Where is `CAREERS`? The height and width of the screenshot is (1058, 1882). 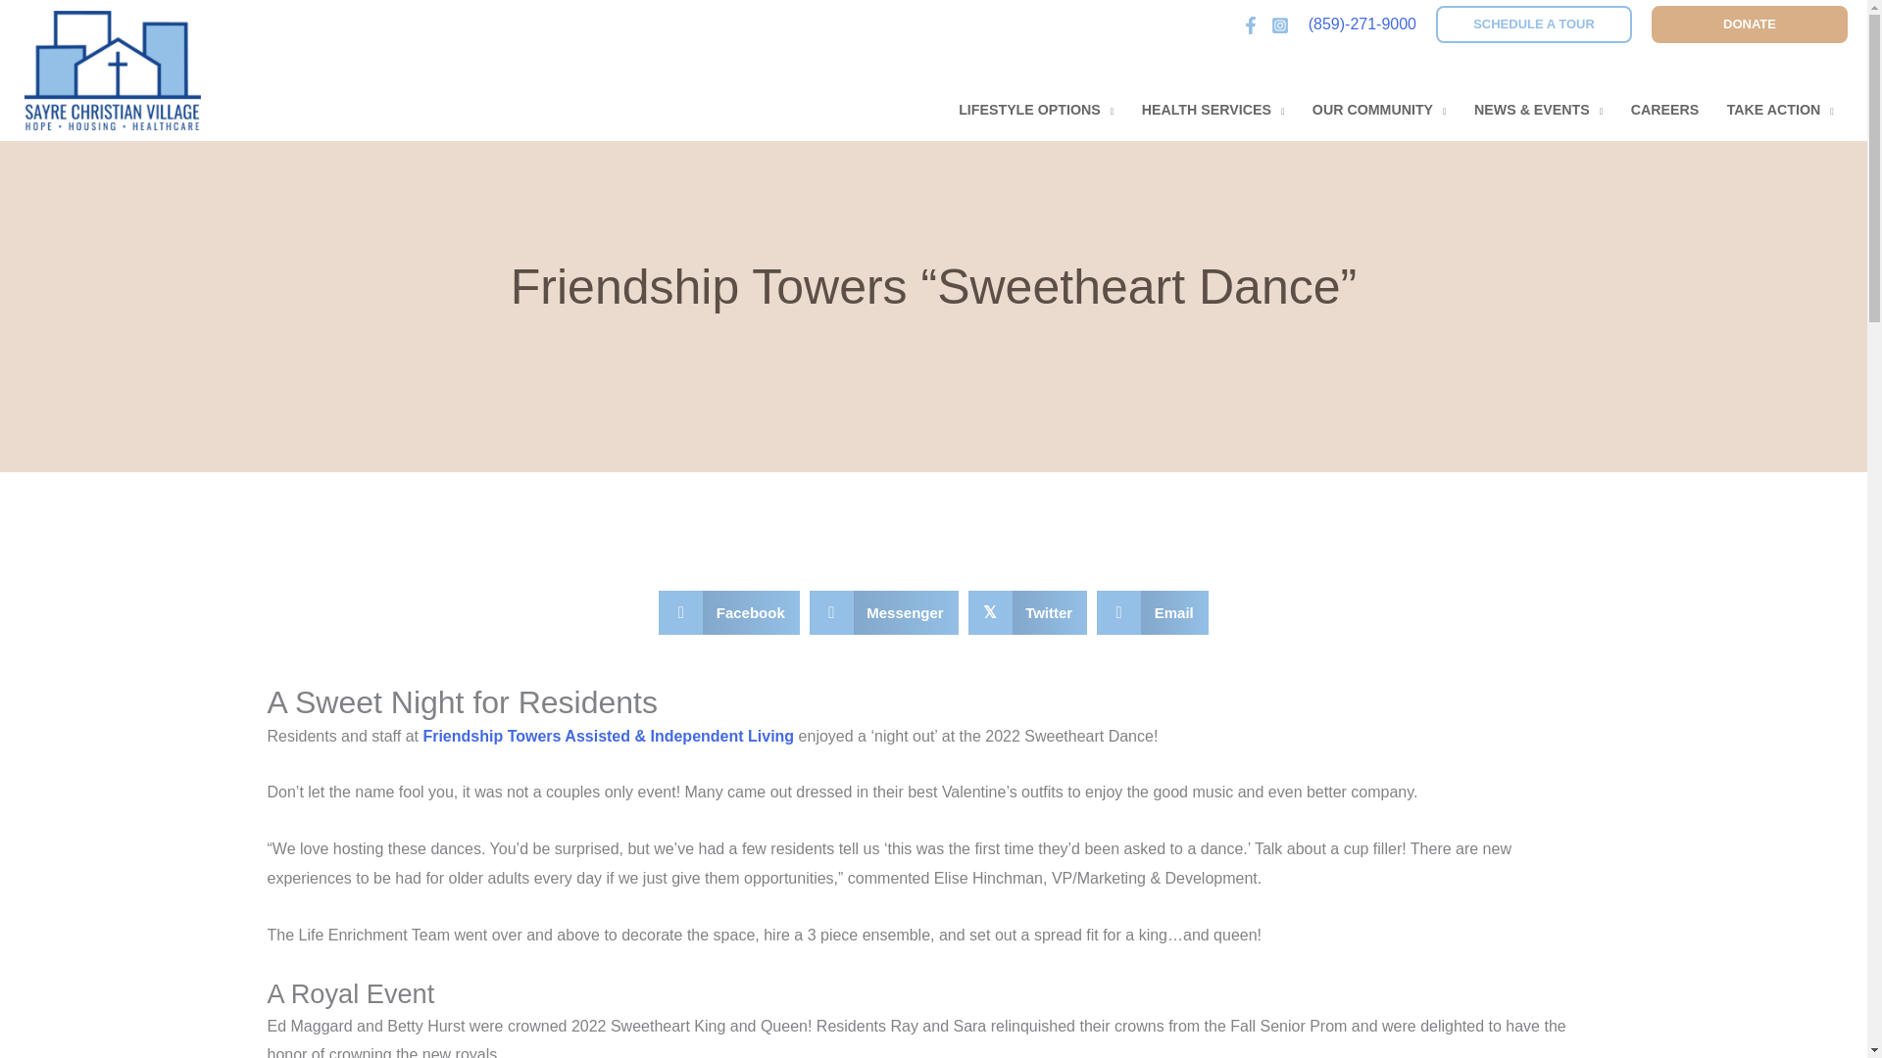
CAREERS is located at coordinates (1664, 109).